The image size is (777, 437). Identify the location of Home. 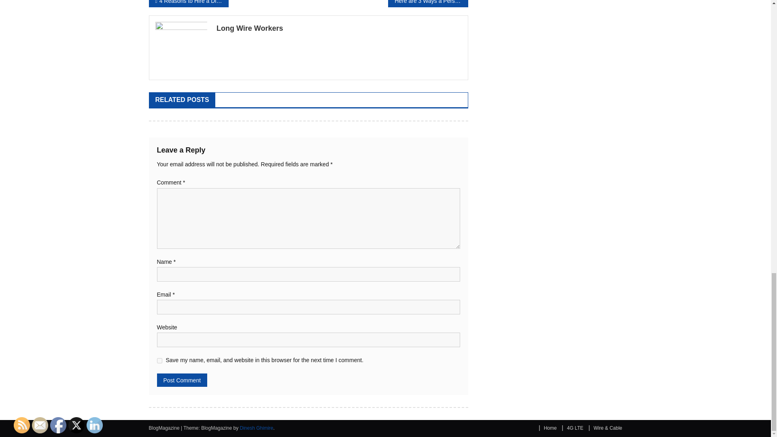
(548, 428).